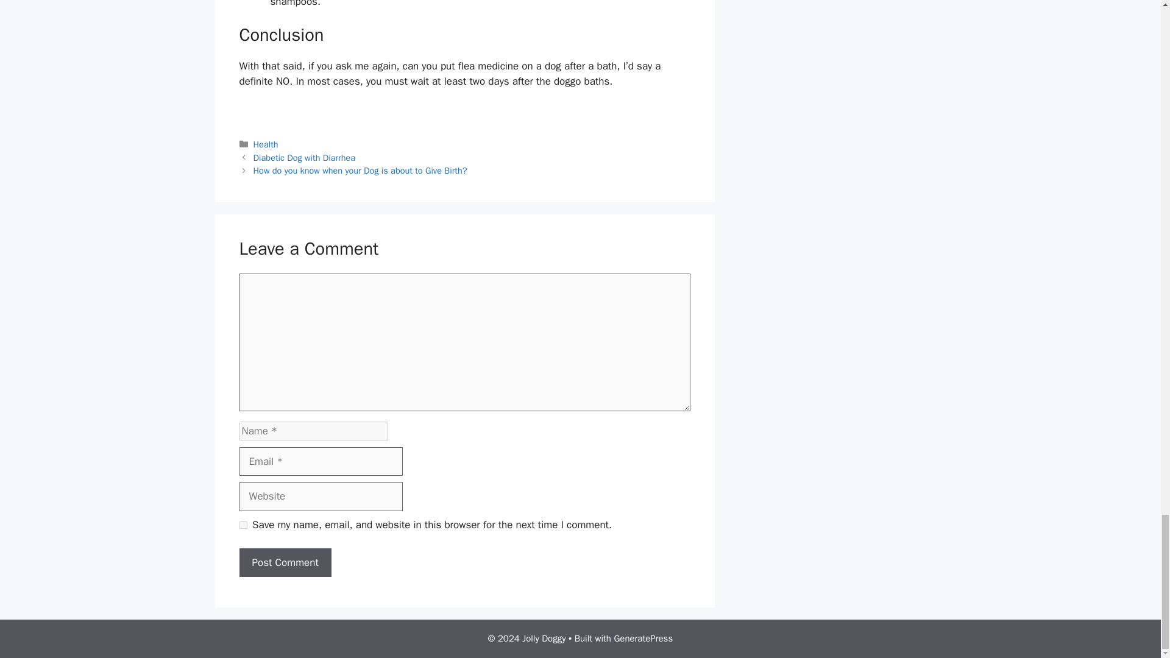  Describe the element at coordinates (360, 171) in the screenshot. I see `Next` at that location.